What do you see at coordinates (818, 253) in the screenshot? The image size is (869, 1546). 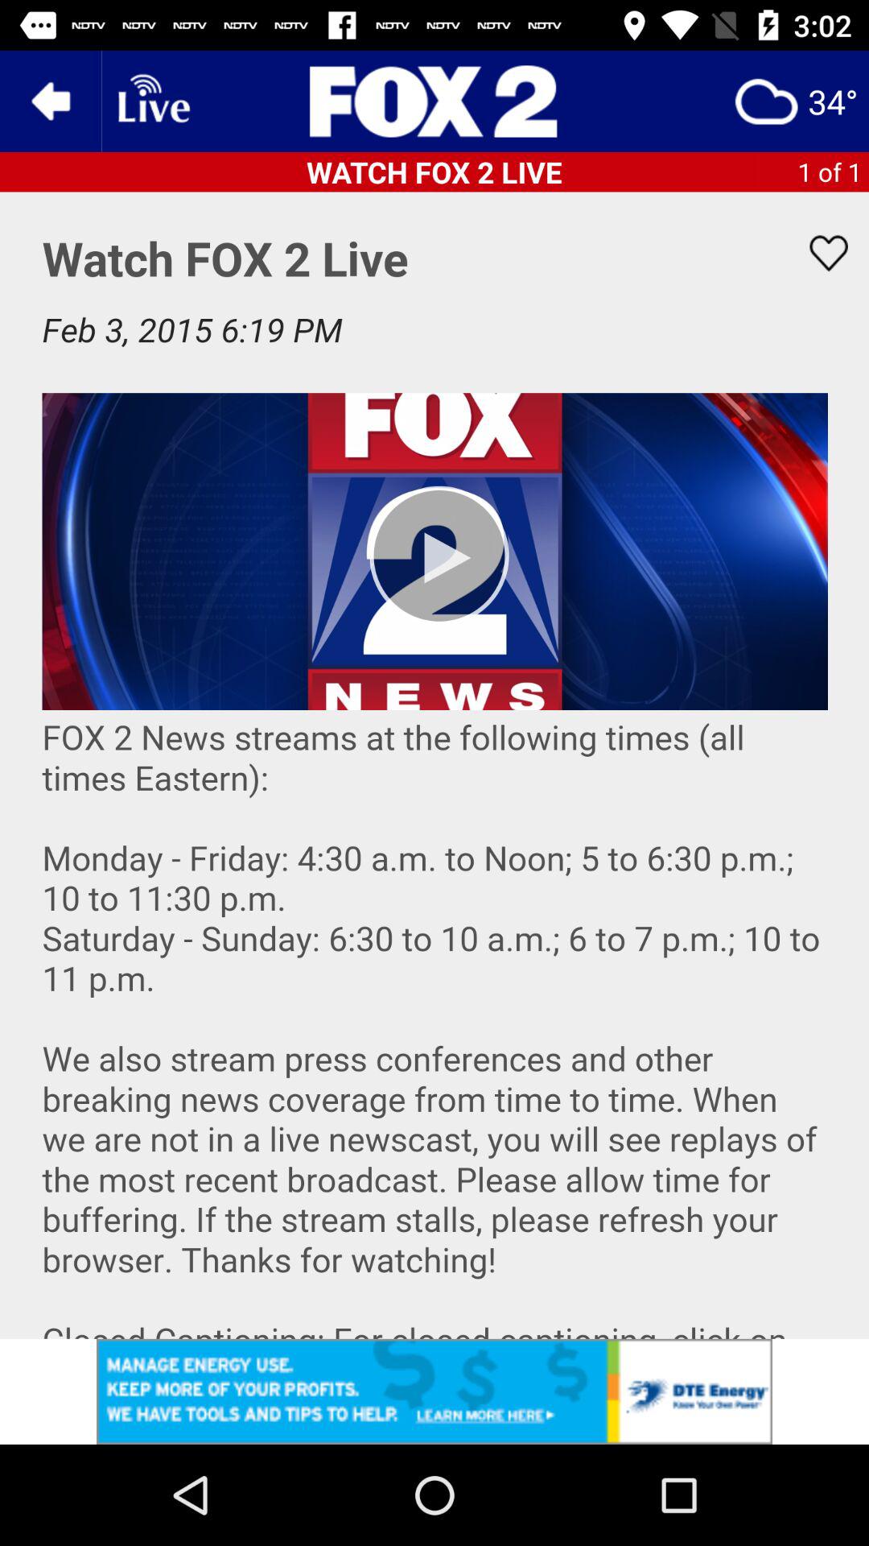 I see `save to favorites` at bounding box center [818, 253].